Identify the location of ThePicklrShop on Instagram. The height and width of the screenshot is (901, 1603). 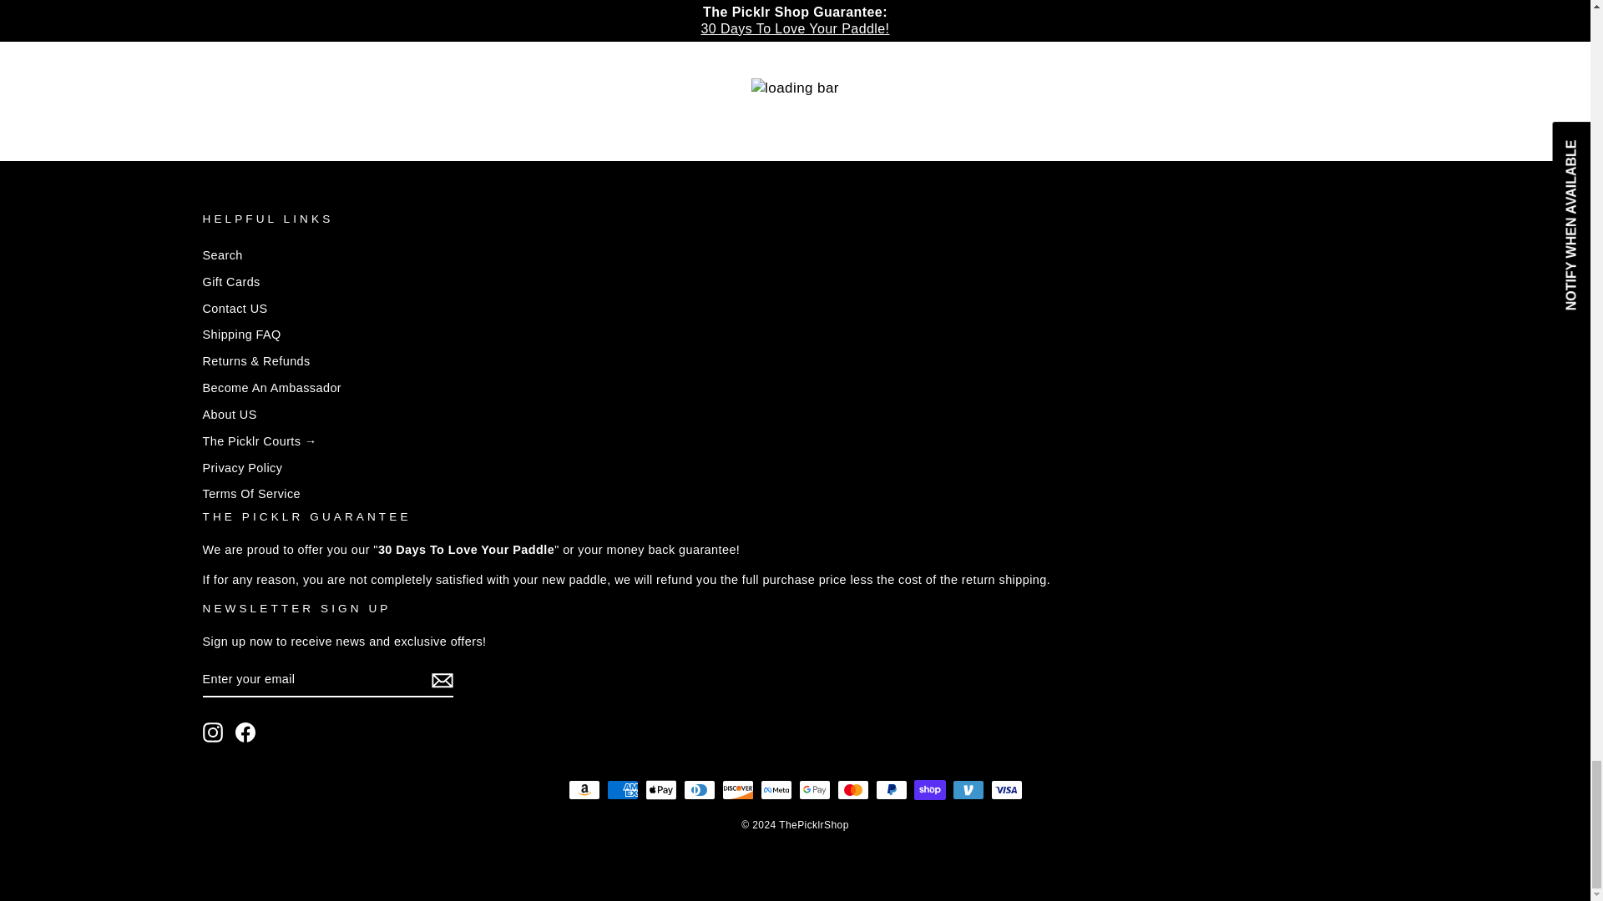
(212, 732).